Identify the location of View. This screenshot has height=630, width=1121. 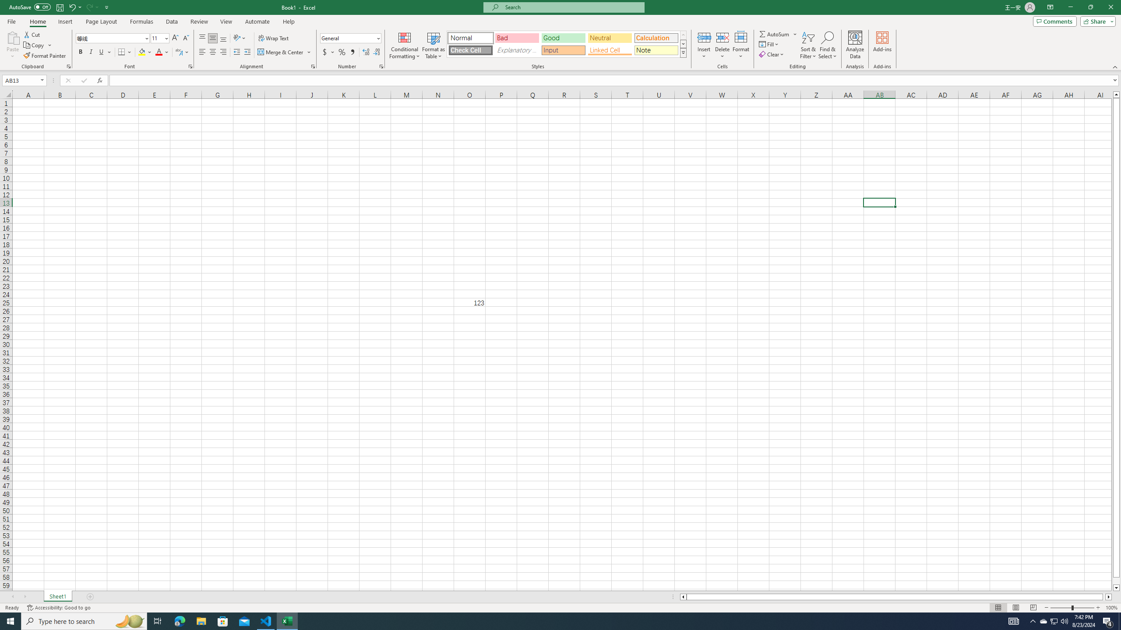
(226, 21).